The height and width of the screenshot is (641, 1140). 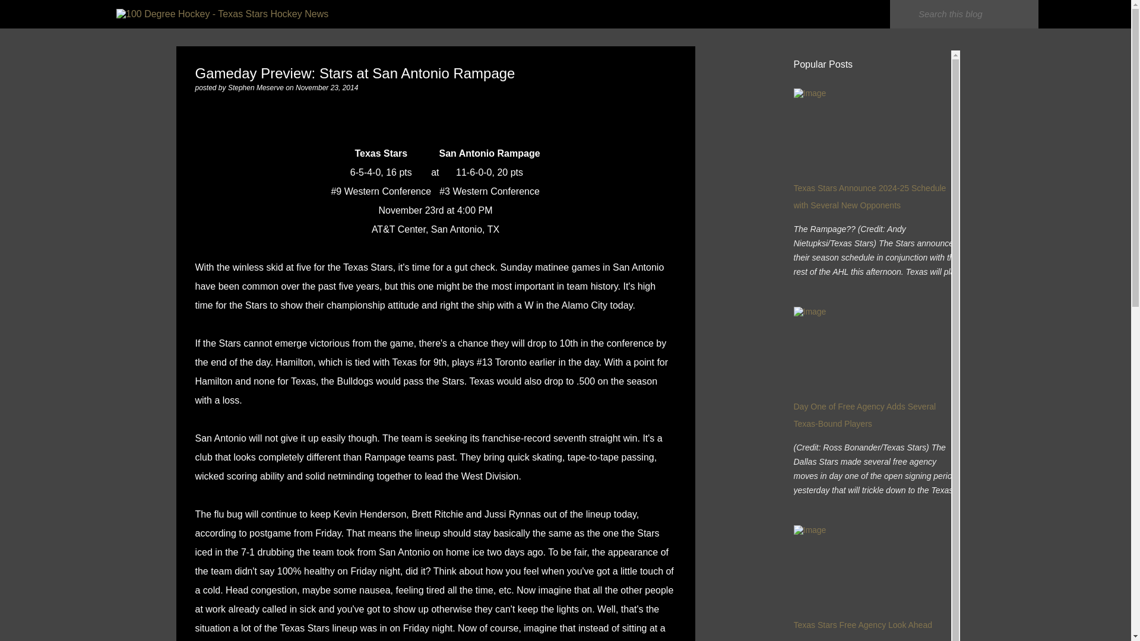 What do you see at coordinates (862, 624) in the screenshot?
I see `Texas Stars Free Agency Look Ahead` at bounding box center [862, 624].